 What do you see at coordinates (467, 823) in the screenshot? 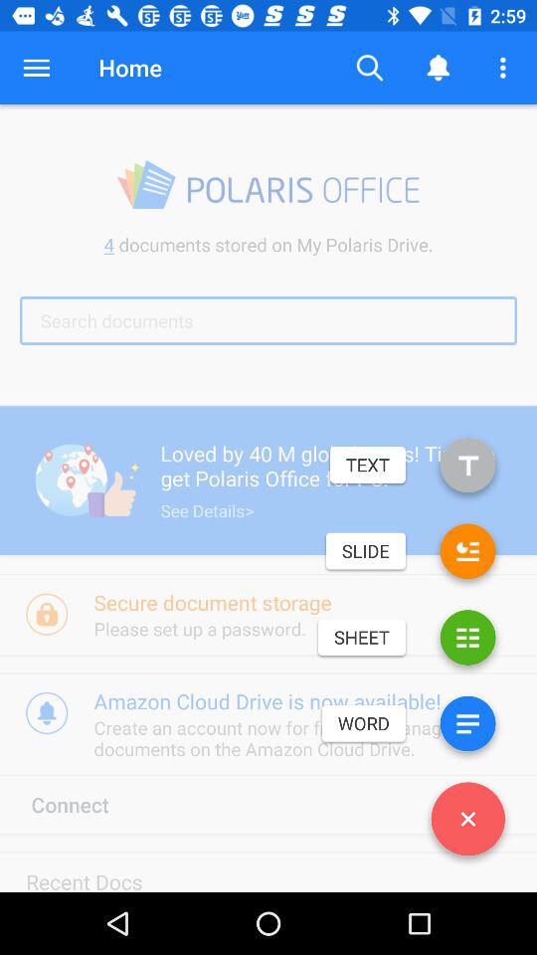
I see `open icon to the right of the connect item` at bounding box center [467, 823].